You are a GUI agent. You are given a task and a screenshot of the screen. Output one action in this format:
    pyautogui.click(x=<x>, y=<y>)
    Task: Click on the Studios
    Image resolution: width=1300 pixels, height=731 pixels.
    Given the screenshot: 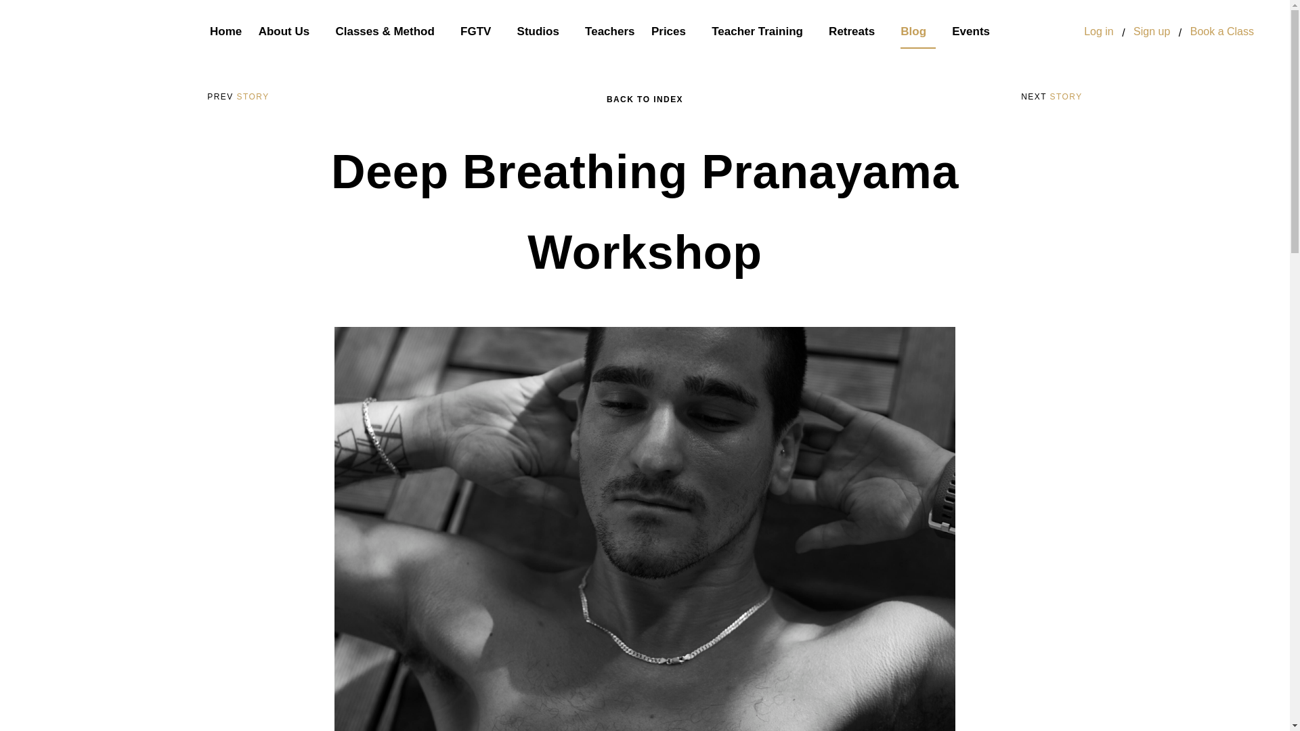 What is the action you would take?
    pyautogui.click(x=543, y=32)
    